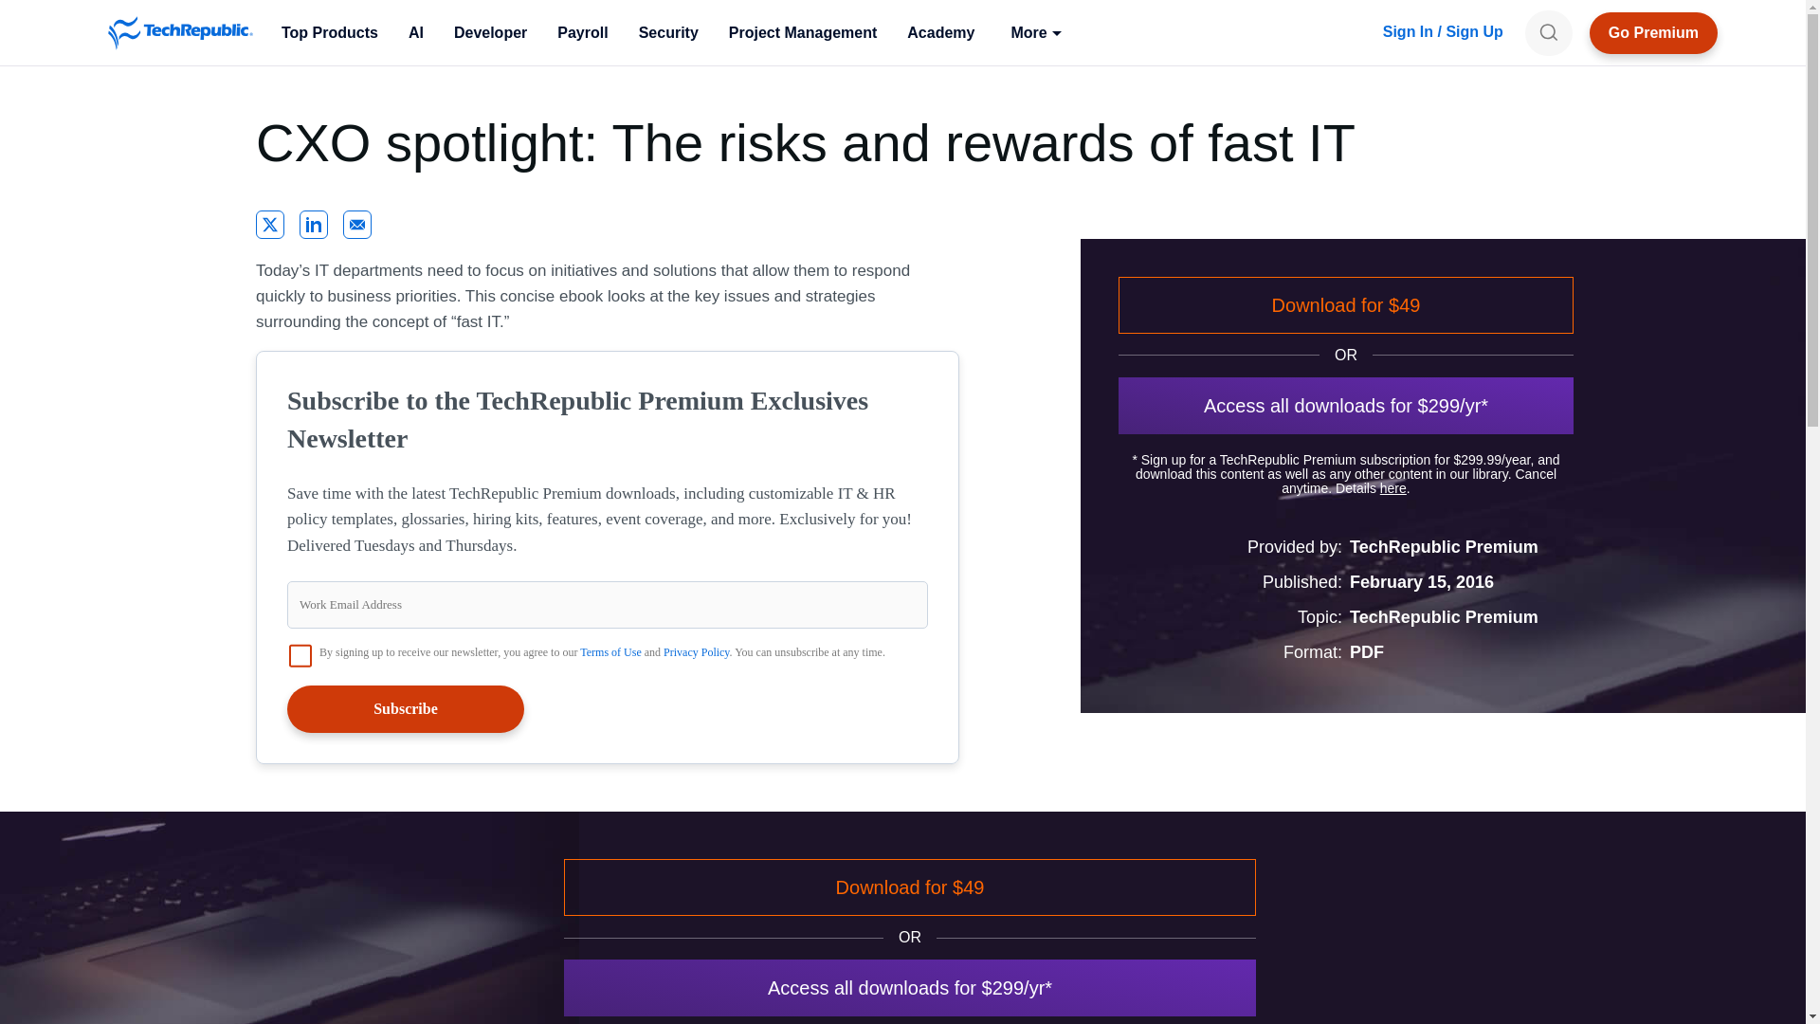 The image size is (1820, 1024). Describe the element at coordinates (180, 32) in the screenshot. I see `TechRepublic` at that location.